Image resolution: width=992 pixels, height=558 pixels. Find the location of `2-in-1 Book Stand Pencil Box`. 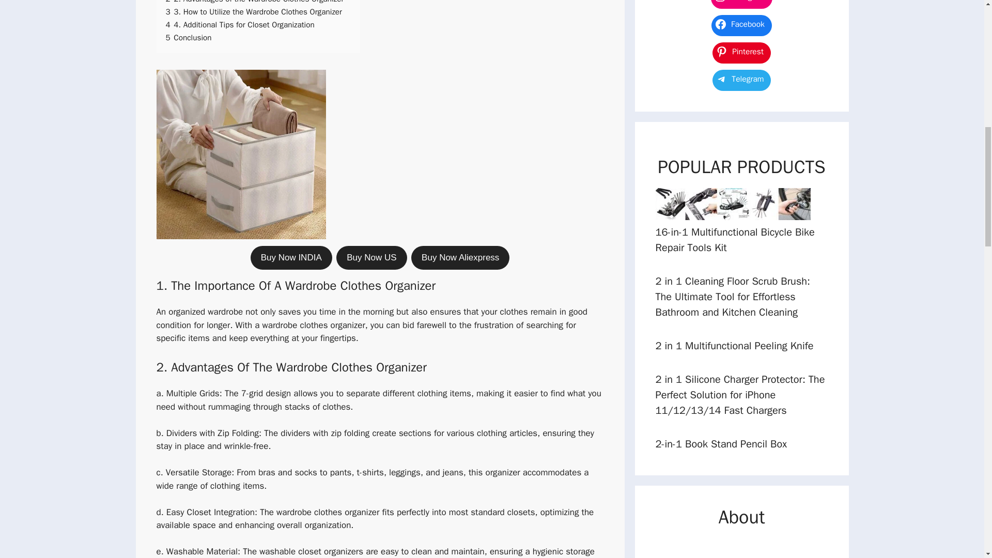

2-in-1 Book Stand Pencil Box is located at coordinates (720, 443).